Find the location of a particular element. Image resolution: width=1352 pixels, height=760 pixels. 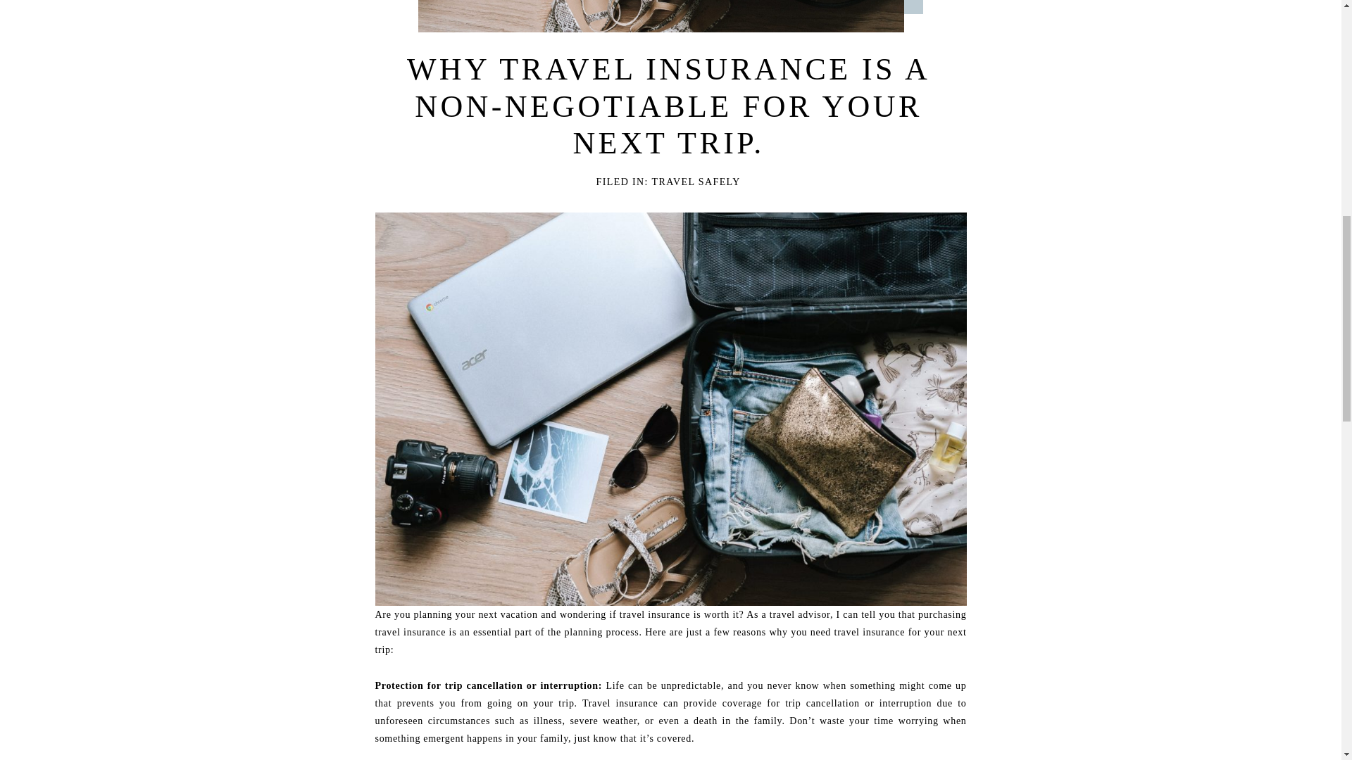

TRAVEL SAFELY is located at coordinates (696, 182).